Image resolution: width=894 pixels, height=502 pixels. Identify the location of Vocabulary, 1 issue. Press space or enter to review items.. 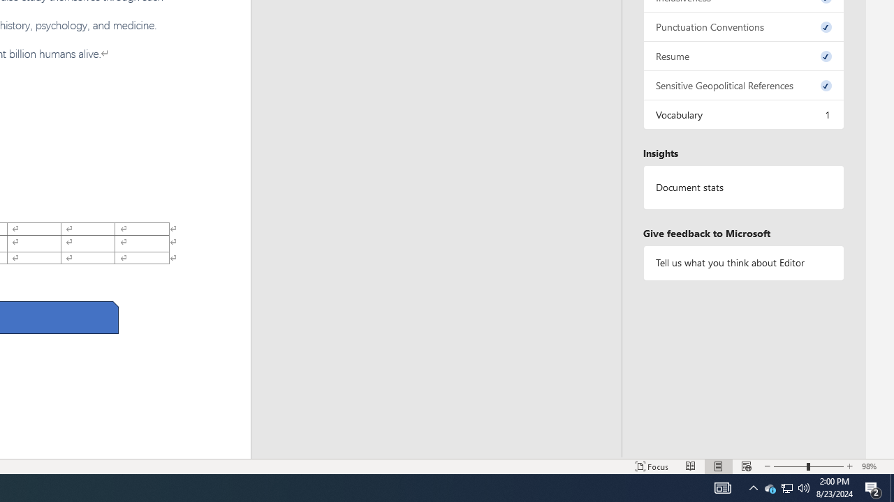
(743, 114).